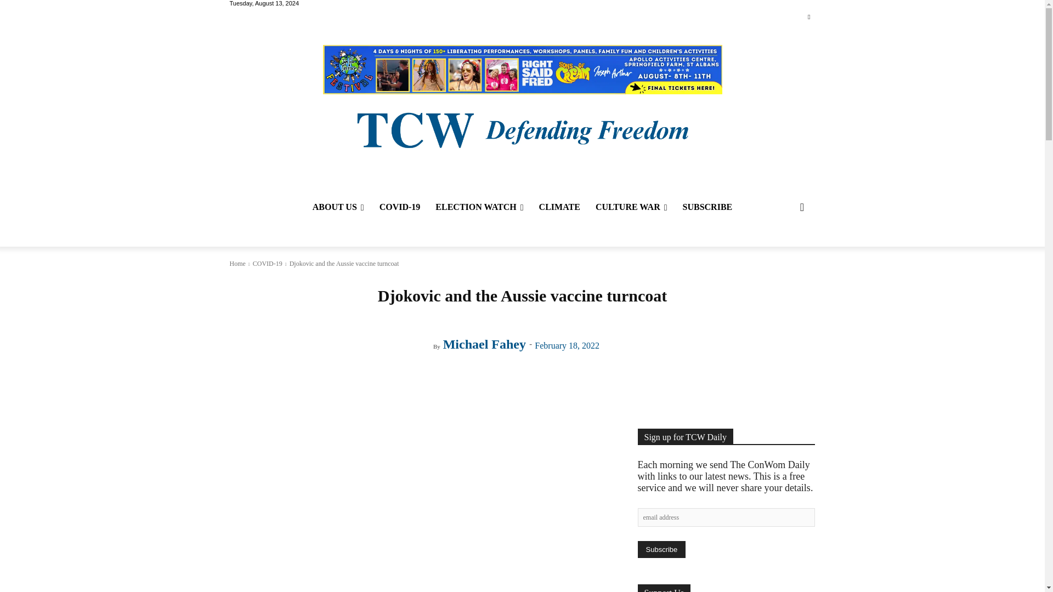 This screenshot has height=592, width=1053. What do you see at coordinates (808, 18) in the screenshot?
I see `Twitter` at bounding box center [808, 18].